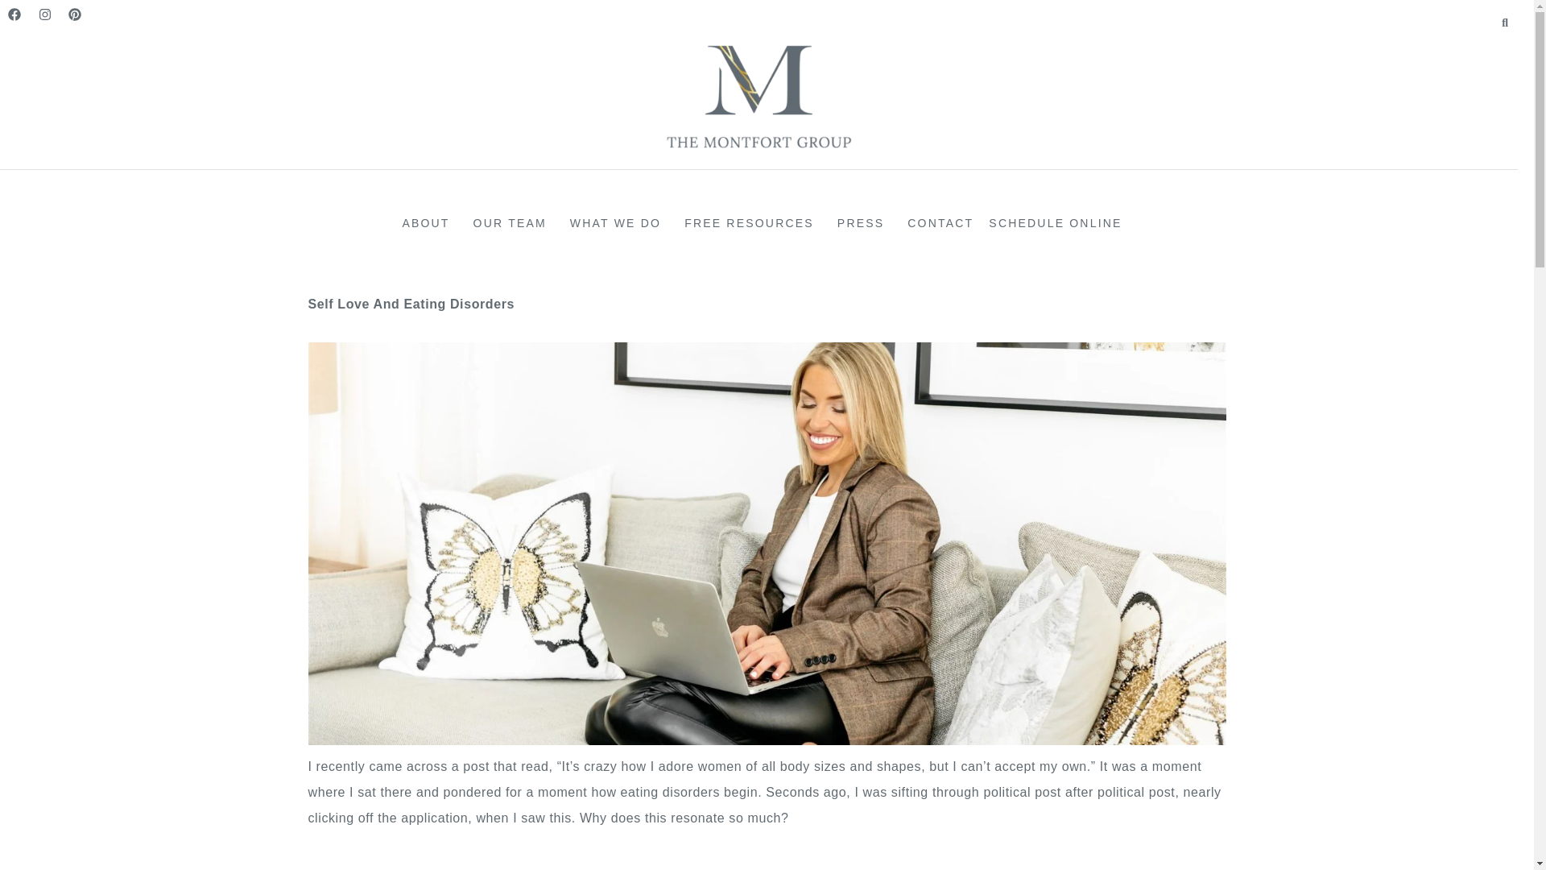 The width and height of the screenshot is (1546, 870). Describe the element at coordinates (865, 222) in the screenshot. I see `PRESS` at that location.